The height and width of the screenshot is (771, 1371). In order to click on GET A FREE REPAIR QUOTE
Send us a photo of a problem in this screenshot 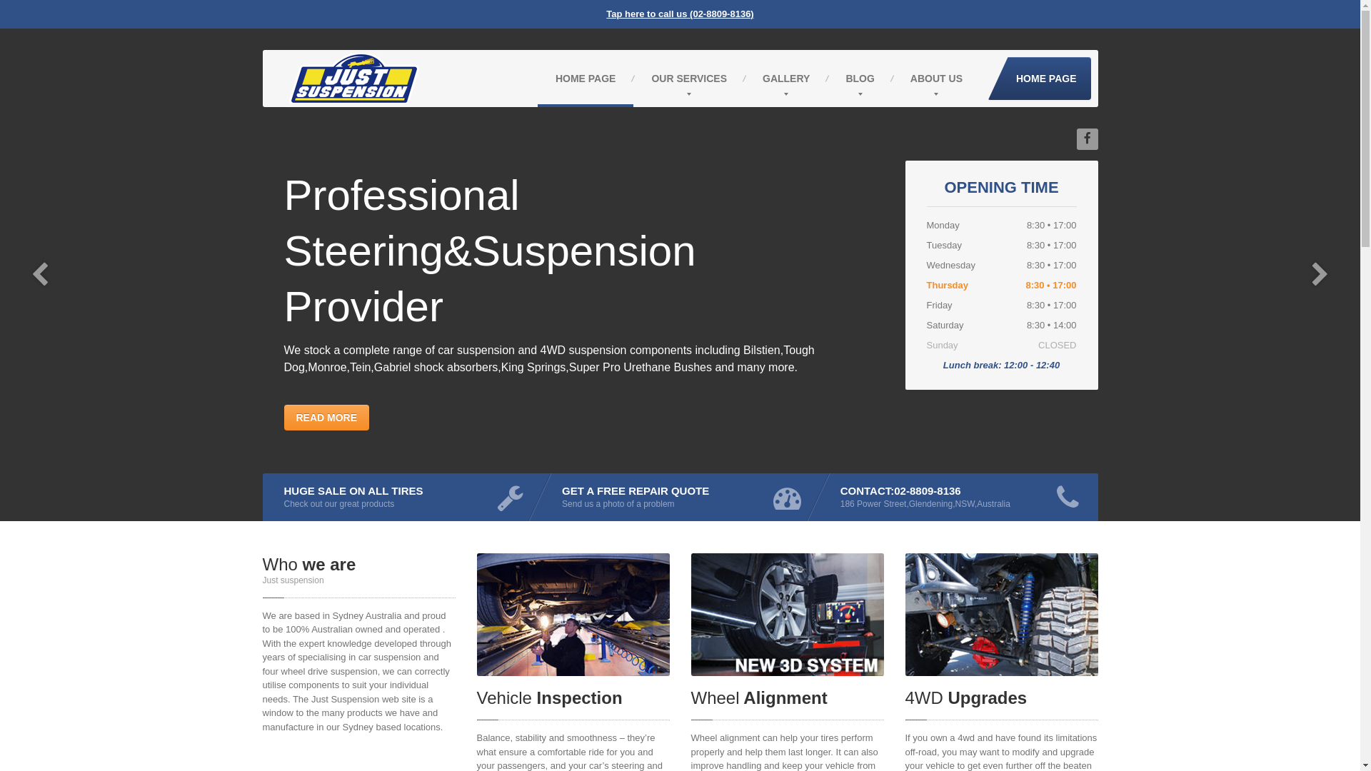, I will do `click(680, 497)`.